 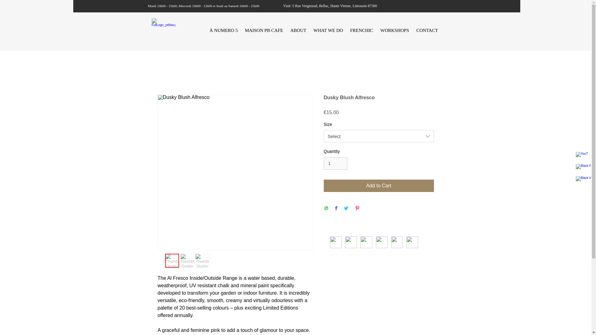 I want to click on WORKSHOPS, so click(x=395, y=30).